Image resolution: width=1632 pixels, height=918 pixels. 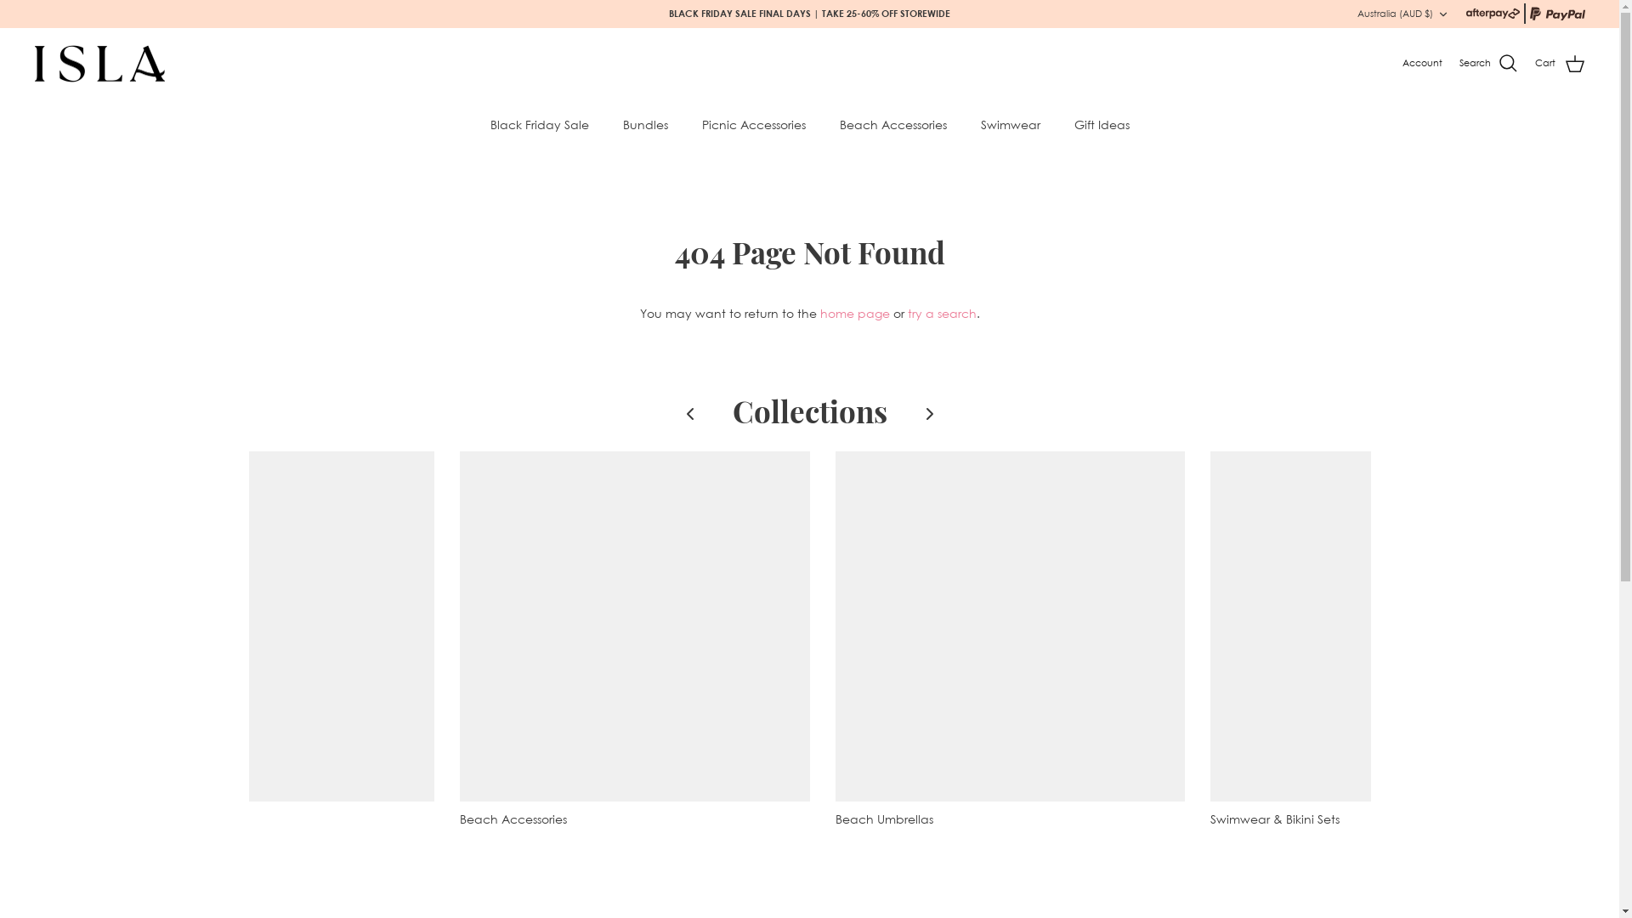 I want to click on Swimwear & Bikini Sets, so click(x=1385, y=644).